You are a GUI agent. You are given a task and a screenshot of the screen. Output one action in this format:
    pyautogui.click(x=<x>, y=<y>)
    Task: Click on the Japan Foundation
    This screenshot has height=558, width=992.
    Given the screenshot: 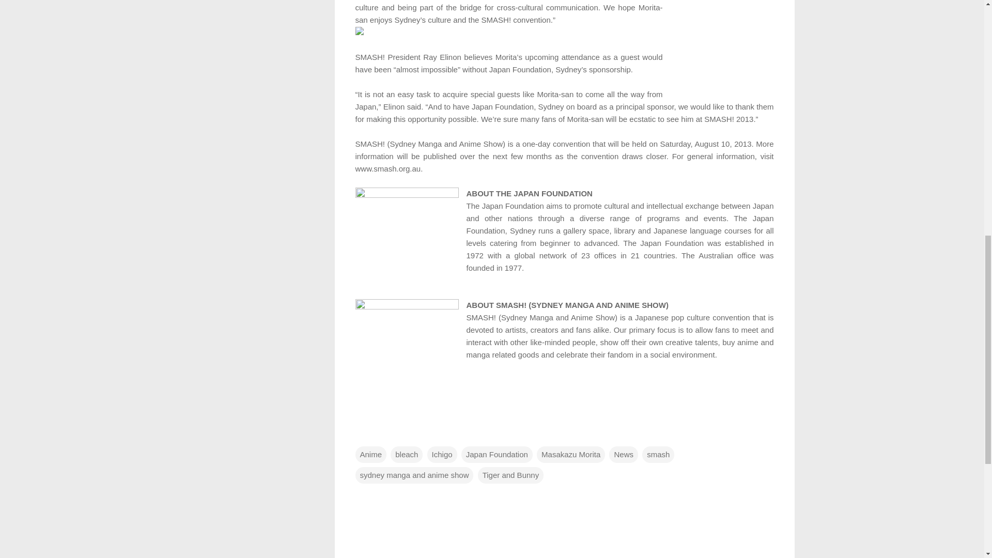 What is the action you would take?
    pyautogui.click(x=497, y=455)
    